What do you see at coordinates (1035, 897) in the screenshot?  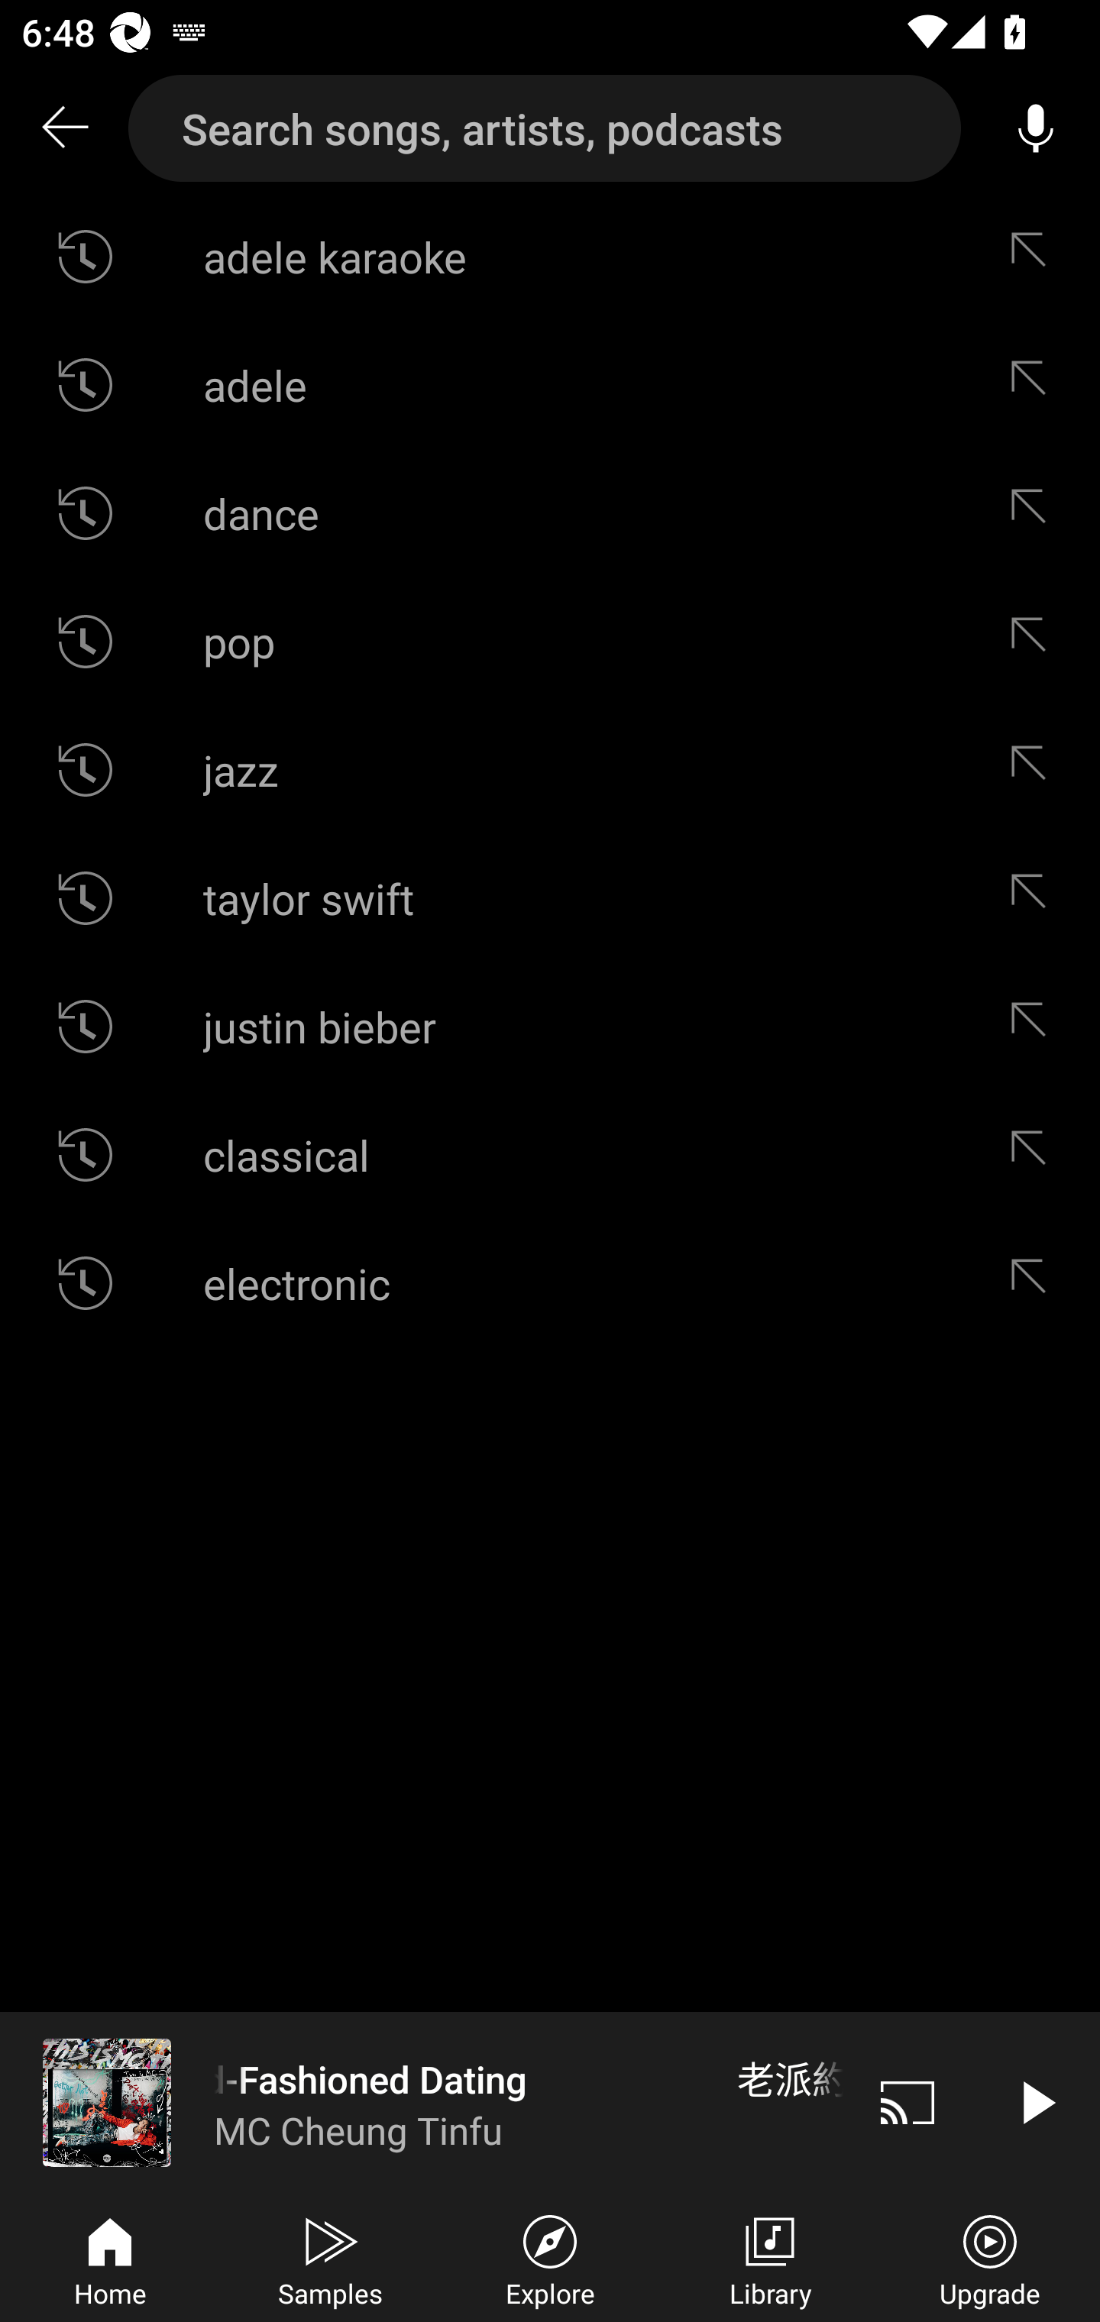 I see `Edit suggestion taylor swift` at bounding box center [1035, 897].